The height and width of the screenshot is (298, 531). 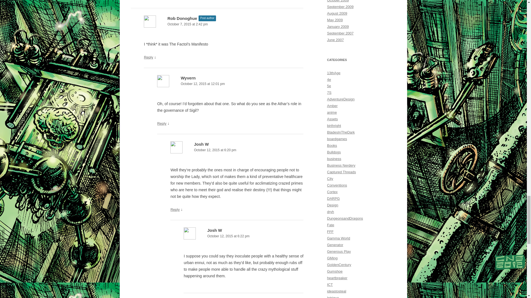 I want to click on Reply, so click(x=175, y=209).